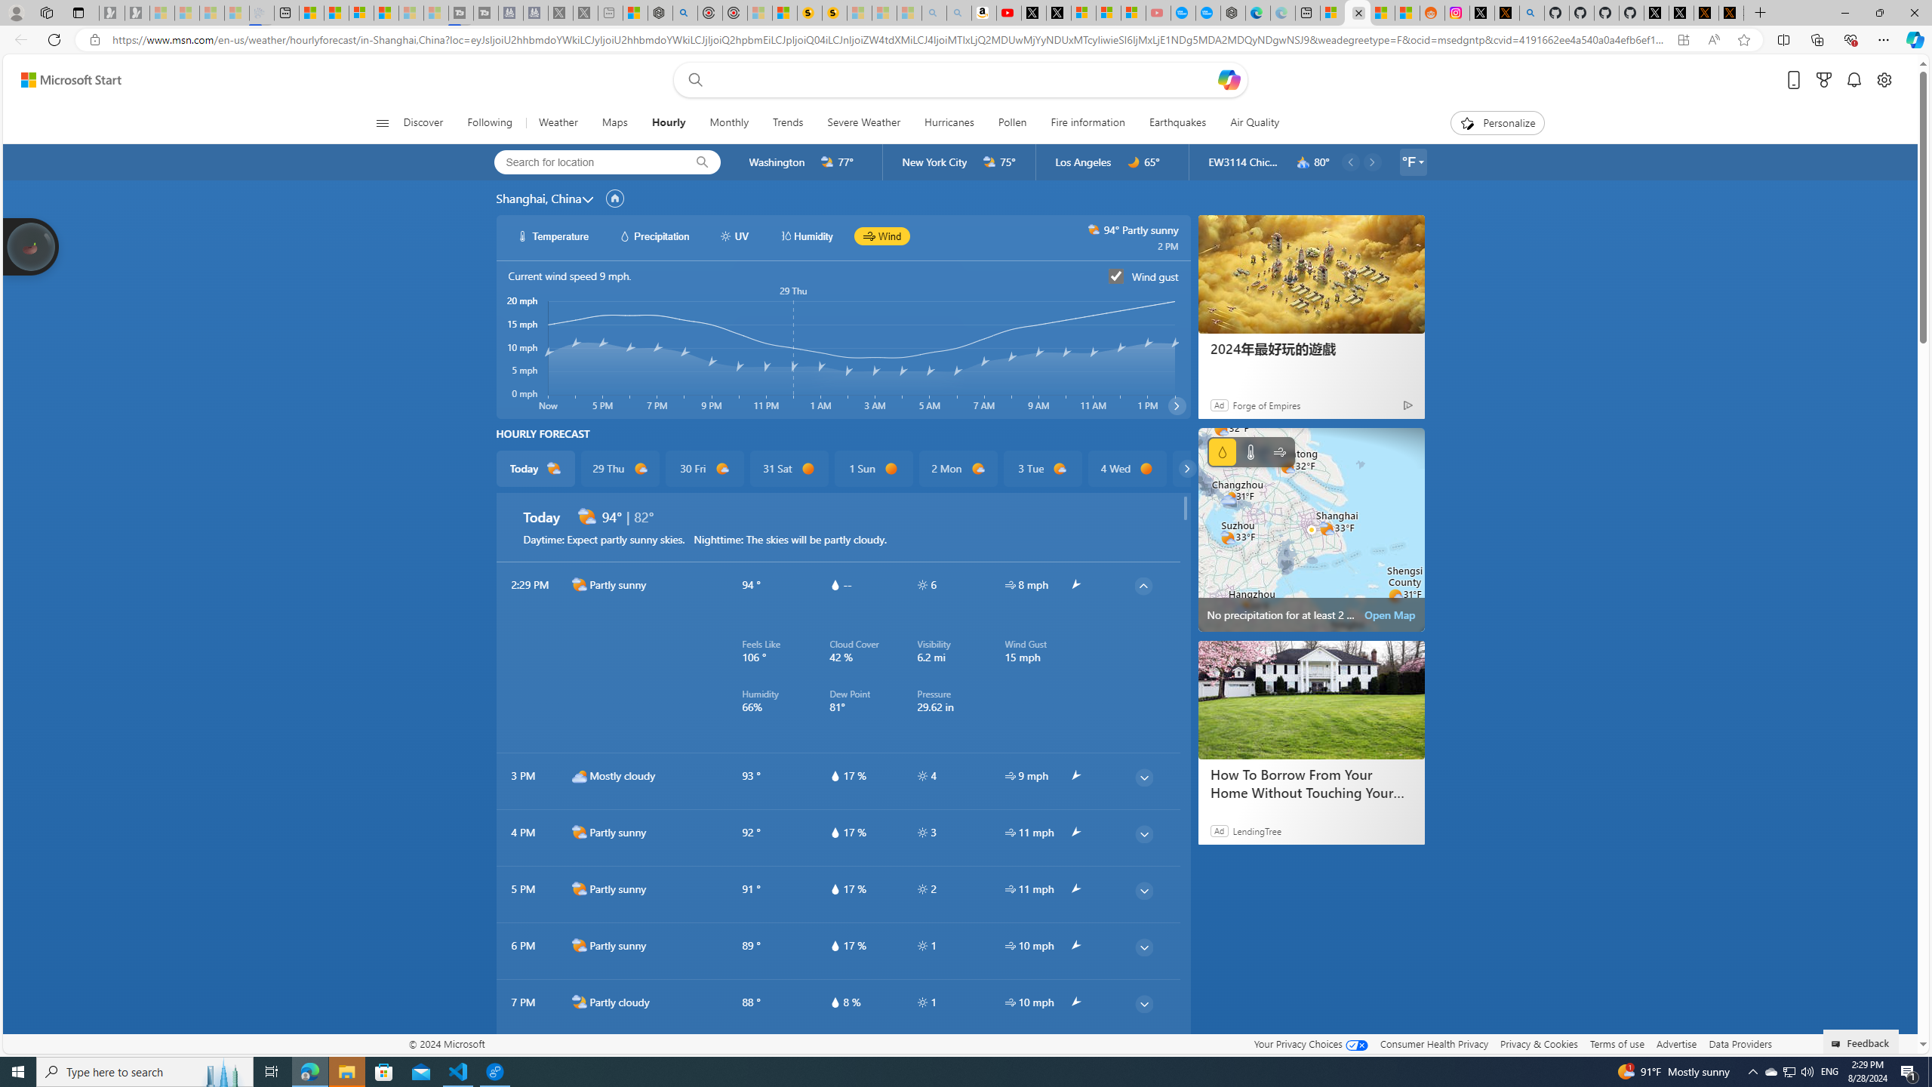 This screenshot has height=1087, width=1932. I want to click on To get missing image descriptions, open the context menu., so click(1467, 122).